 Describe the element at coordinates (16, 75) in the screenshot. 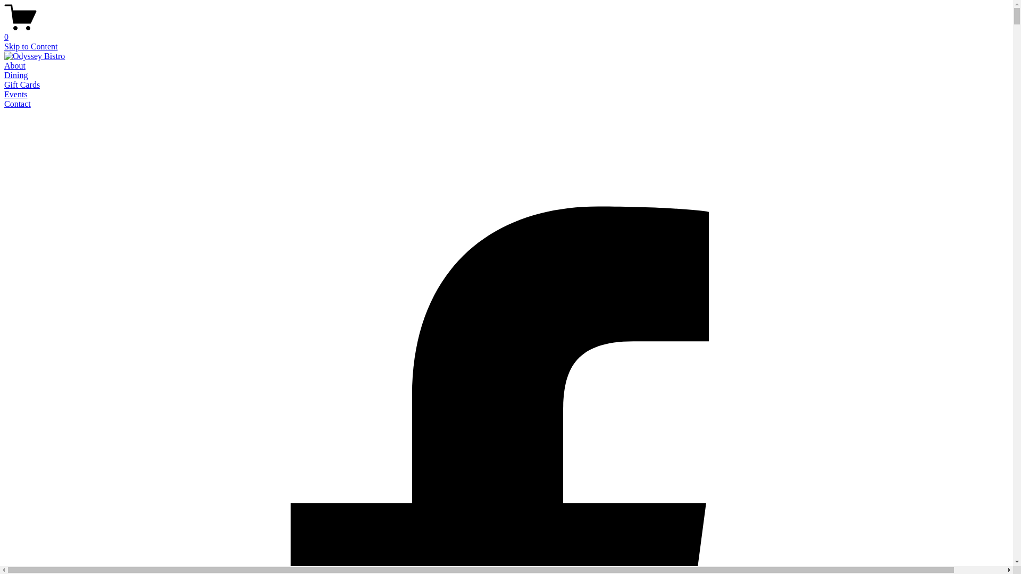

I see `Dining` at that location.